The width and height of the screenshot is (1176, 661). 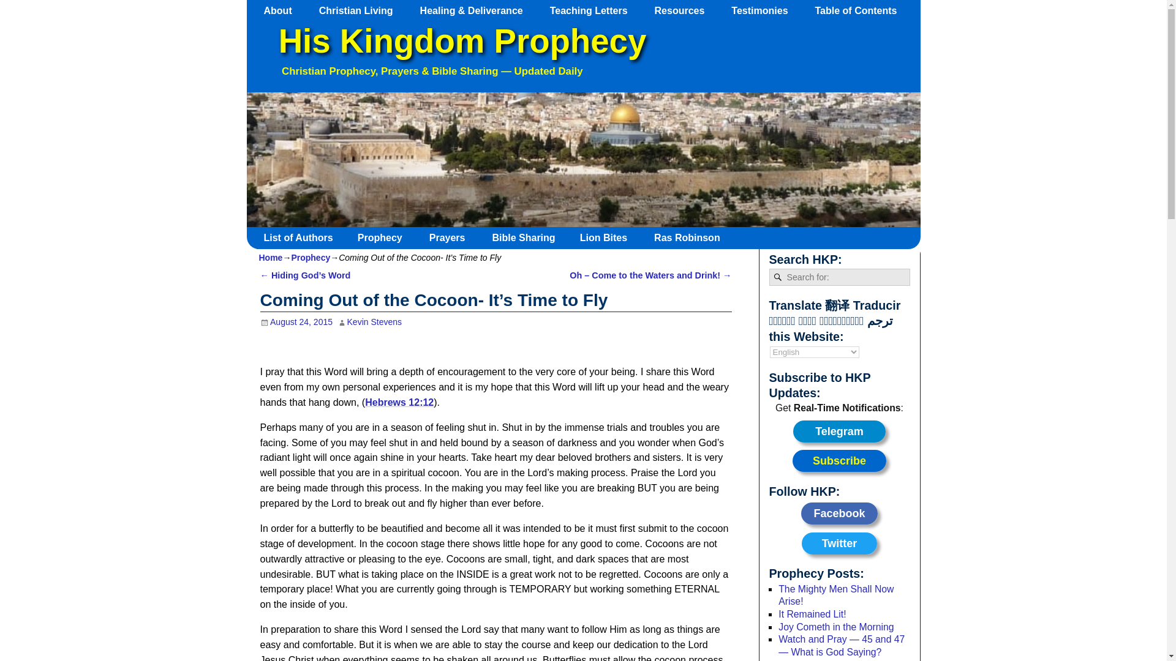 I want to click on His Kingdom Prophecy, so click(x=462, y=41).